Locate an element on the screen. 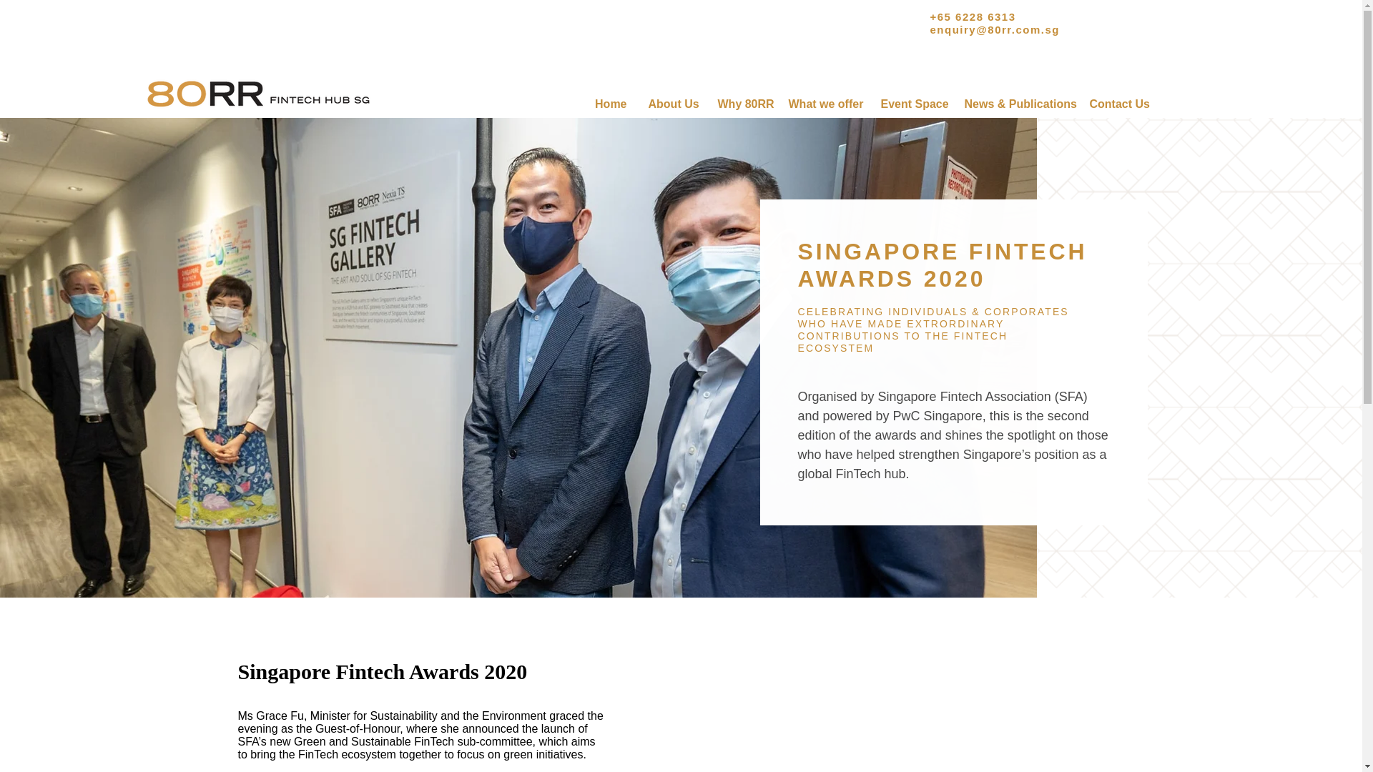  Home is located at coordinates (610, 103).